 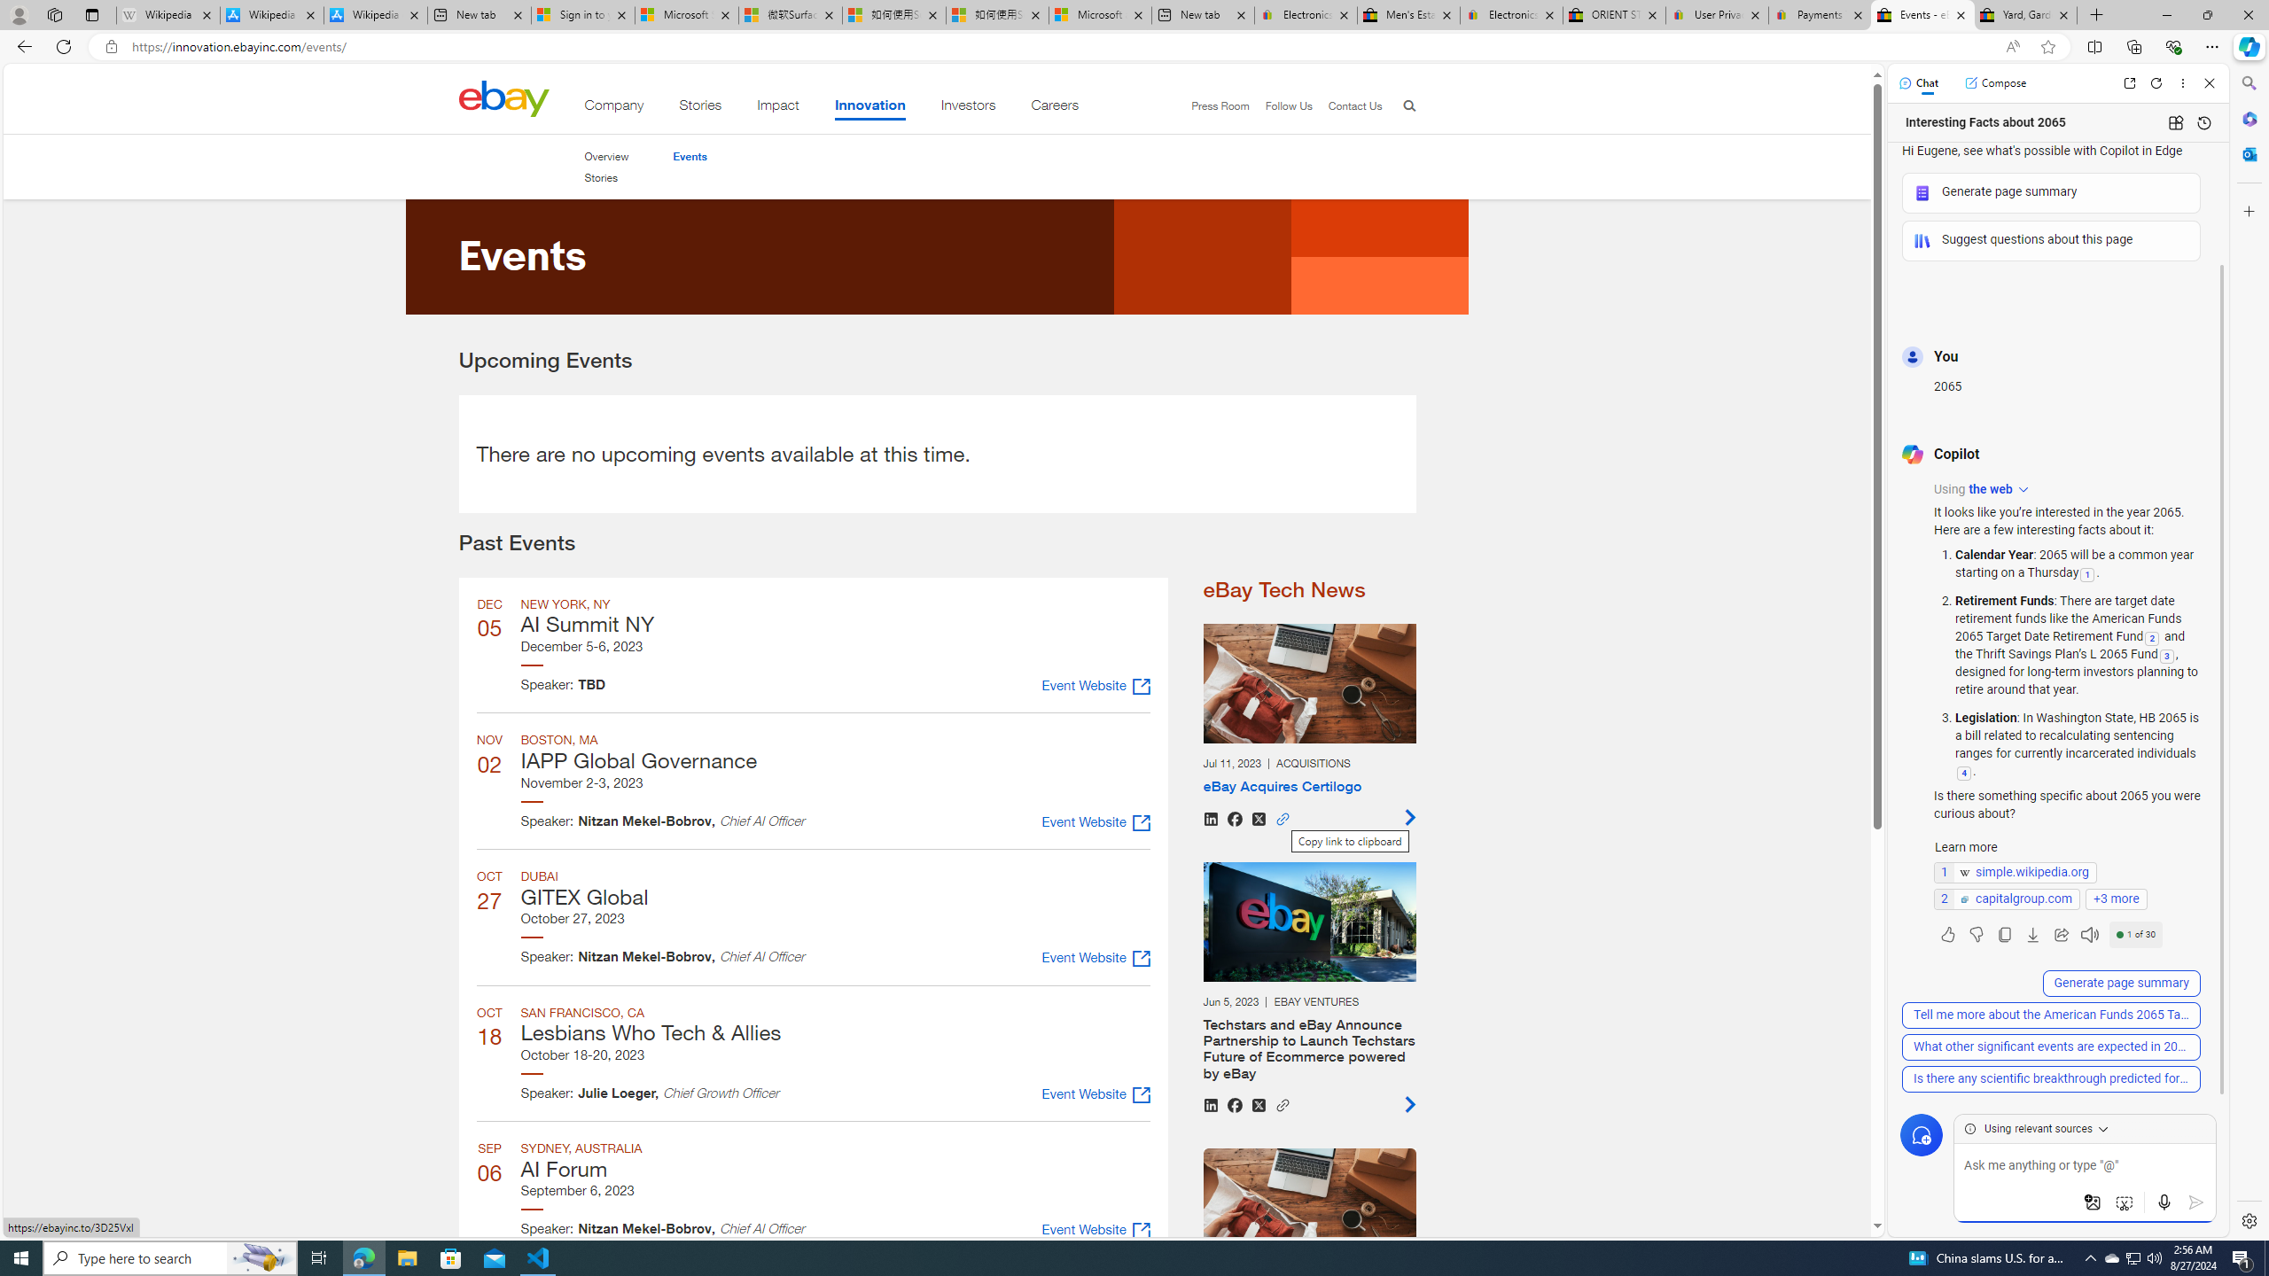 I want to click on Impact, so click(x=778, y=108).